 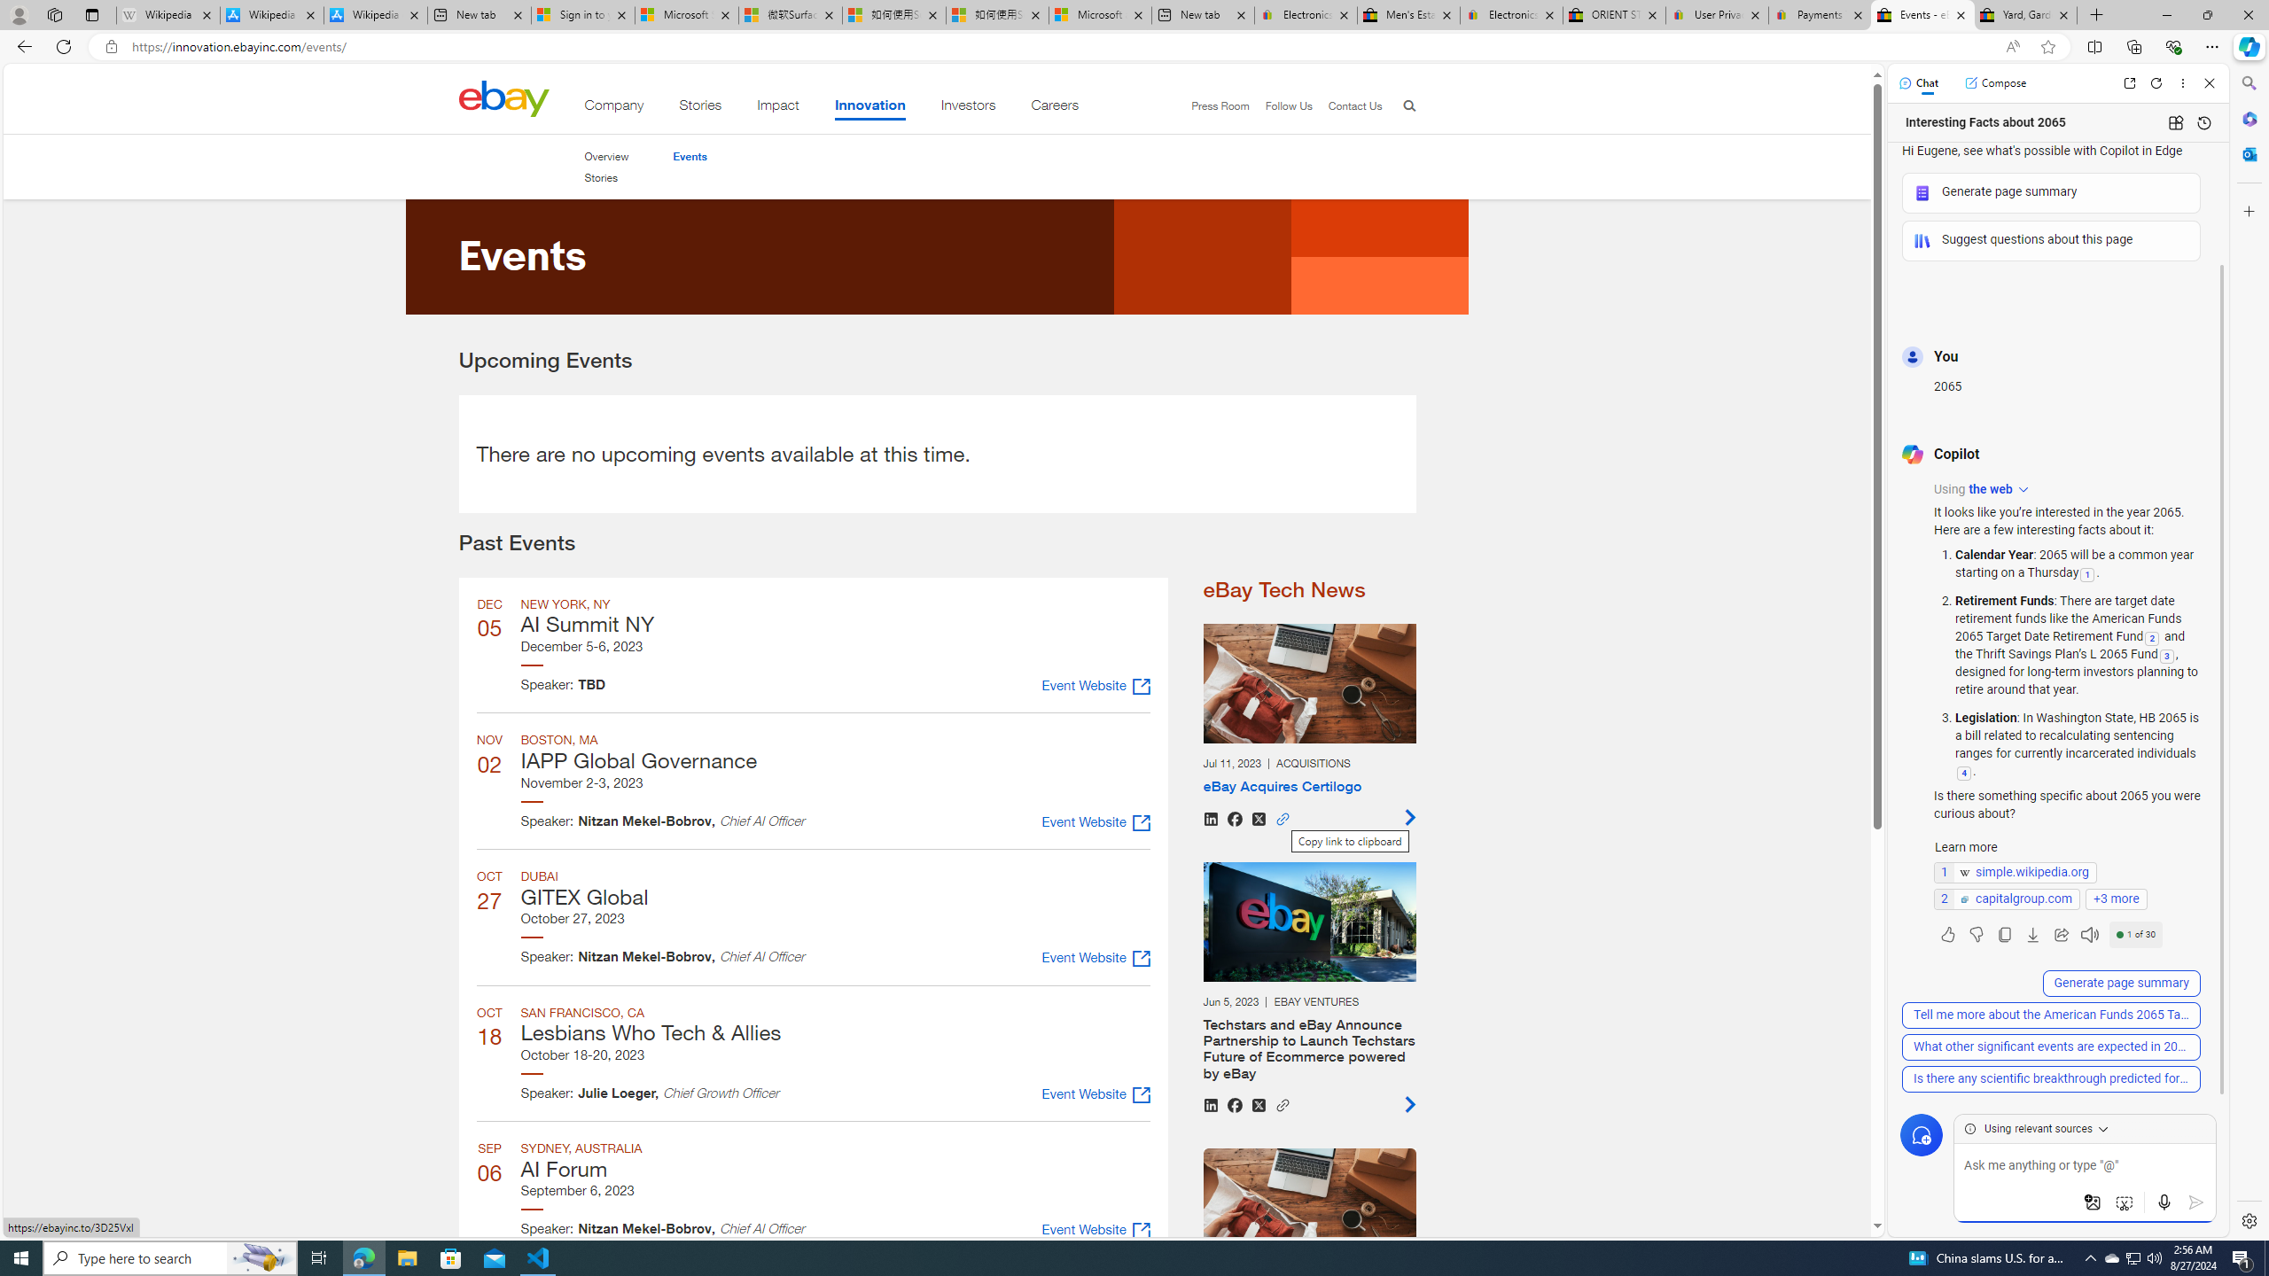 I want to click on Impact, so click(x=778, y=108).